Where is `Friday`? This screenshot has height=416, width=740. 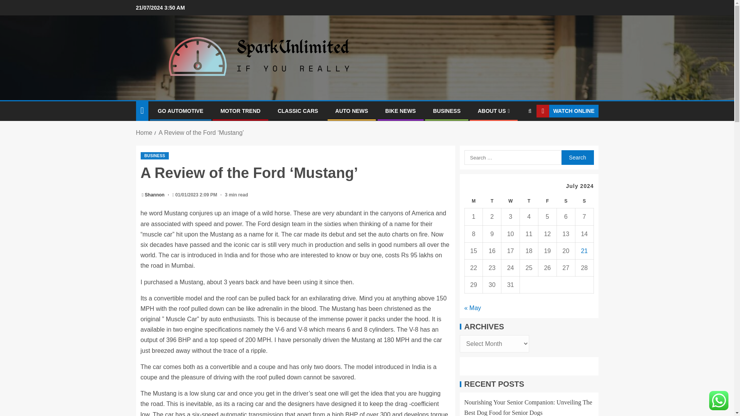 Friday is located at coordinates (547, 201).